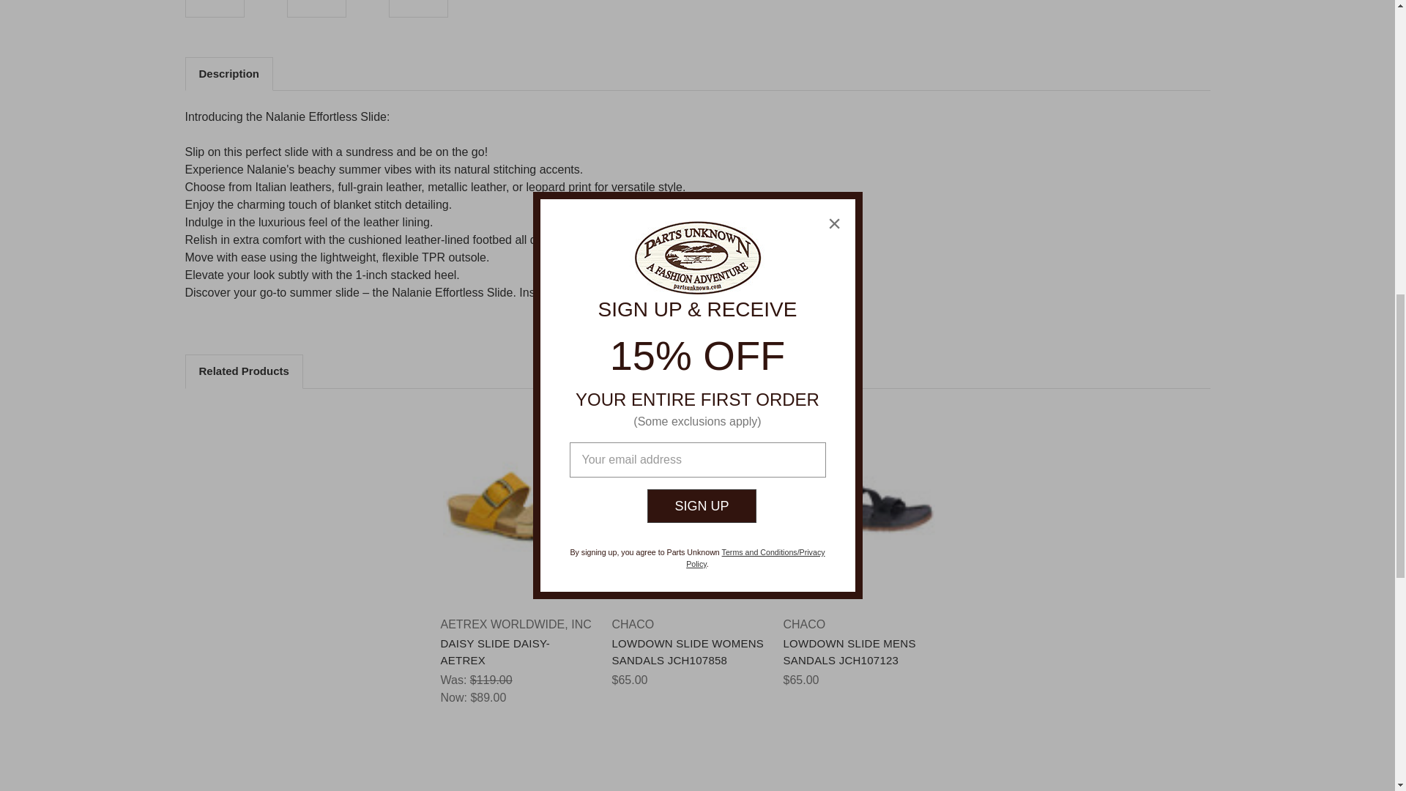  What do you see at coordinates (417, 7) in the screenshot?
I see `NALANIE SLIDE NALANIE` at bounding box center [417, 7].